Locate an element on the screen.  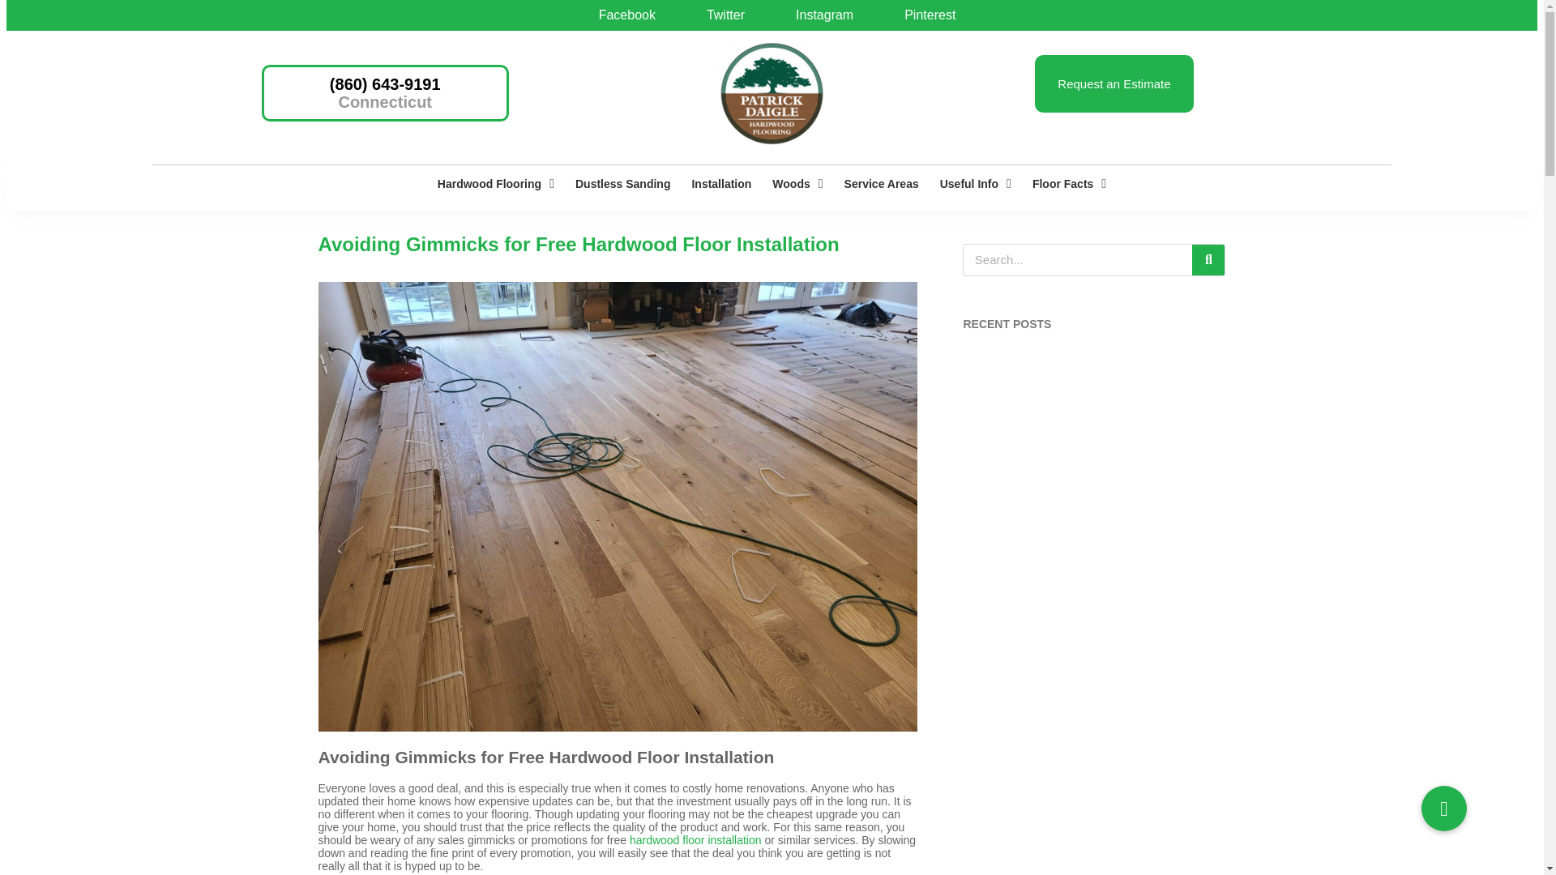
Hardwood Flooring is located at coordinates (495, 183).